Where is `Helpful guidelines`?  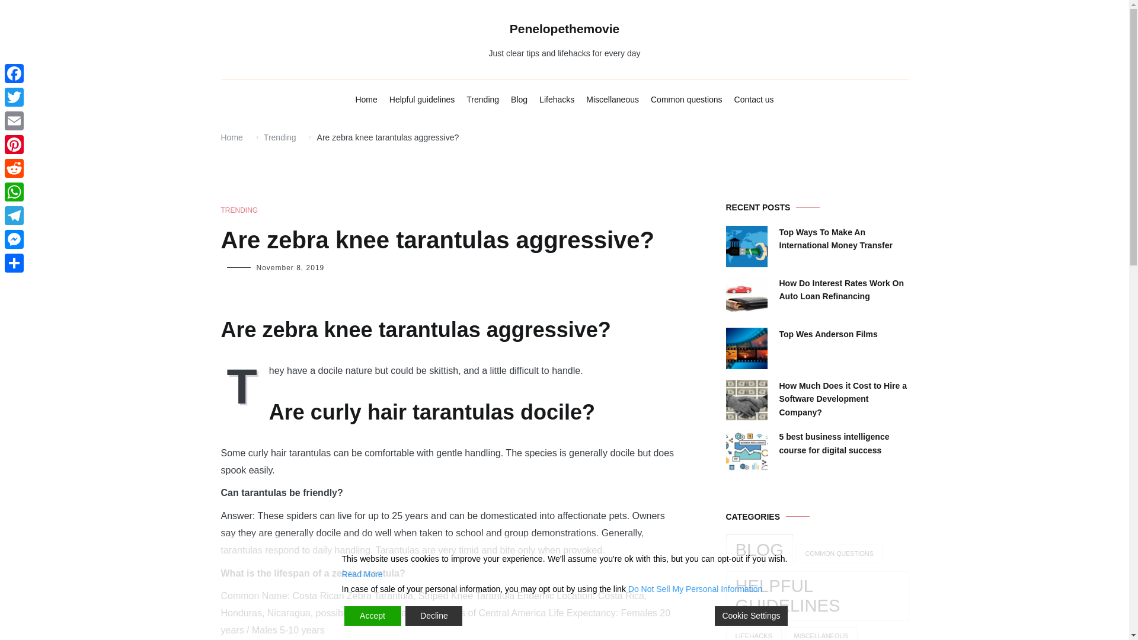 Helpful guidelines is located at coordinates (422, 100).